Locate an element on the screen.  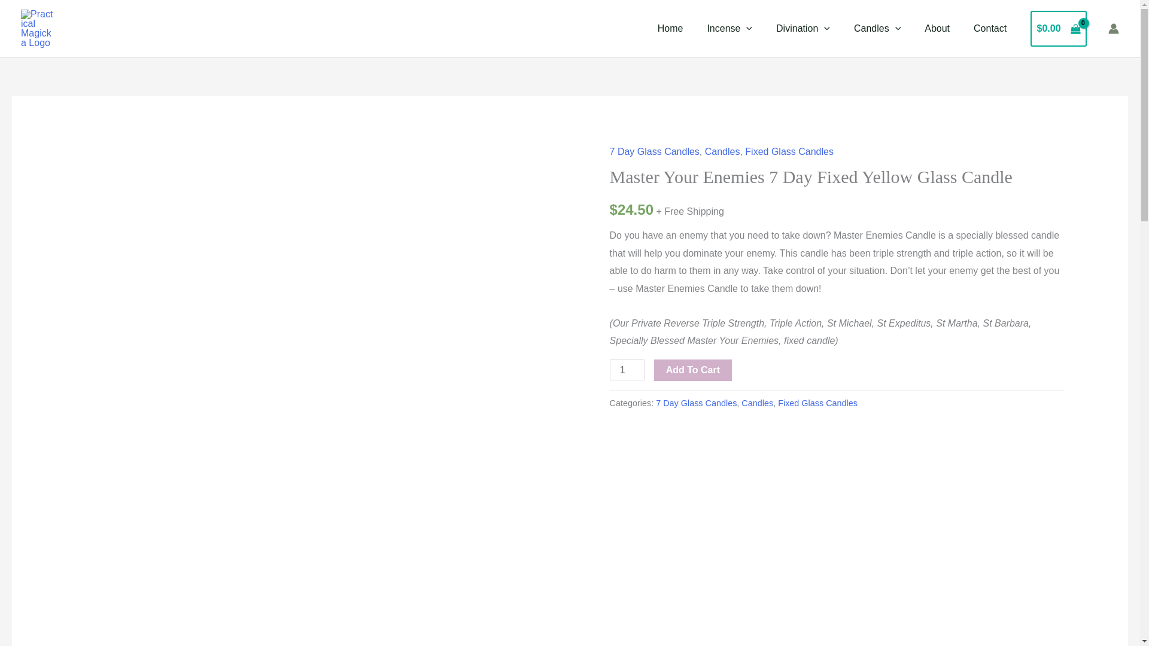
1 is located at coordinates (627, 370).